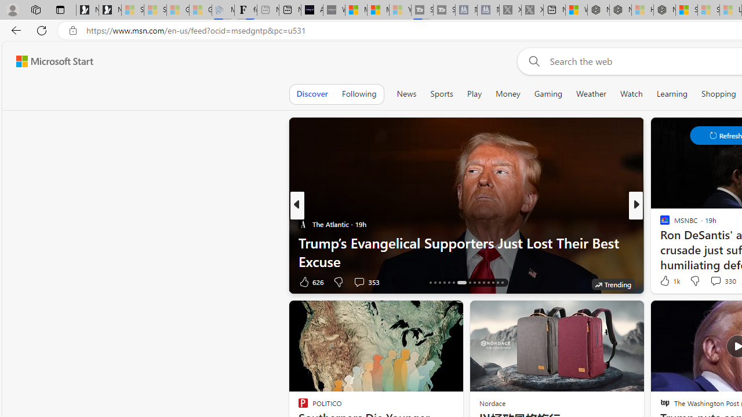 This screenshot has height=417, width=742. What do you see at coordinates (660, 224) in the screenshot?
I see `ABC News` at bounding box center [660, 224].